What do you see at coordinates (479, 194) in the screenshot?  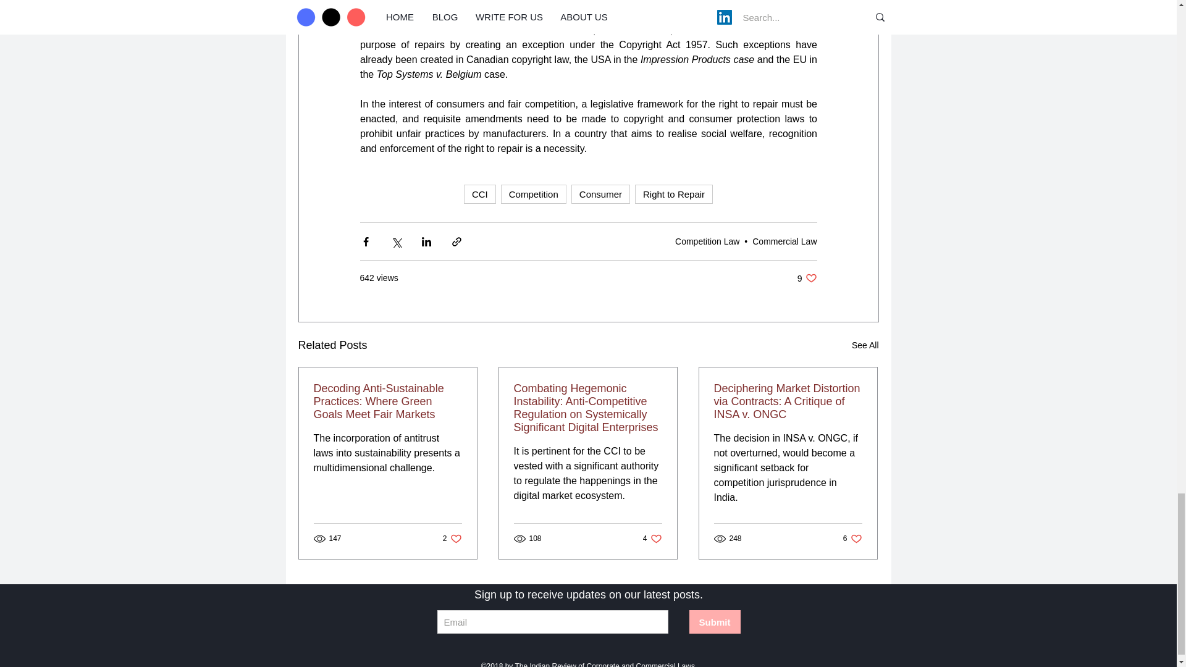 I see `CCI` at bounding box center [479, 194].